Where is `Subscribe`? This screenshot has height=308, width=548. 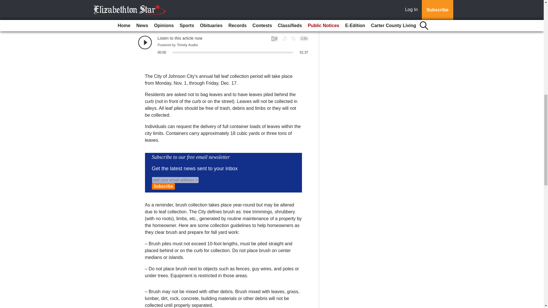 Subscribe is located at coordinates (163, 186).